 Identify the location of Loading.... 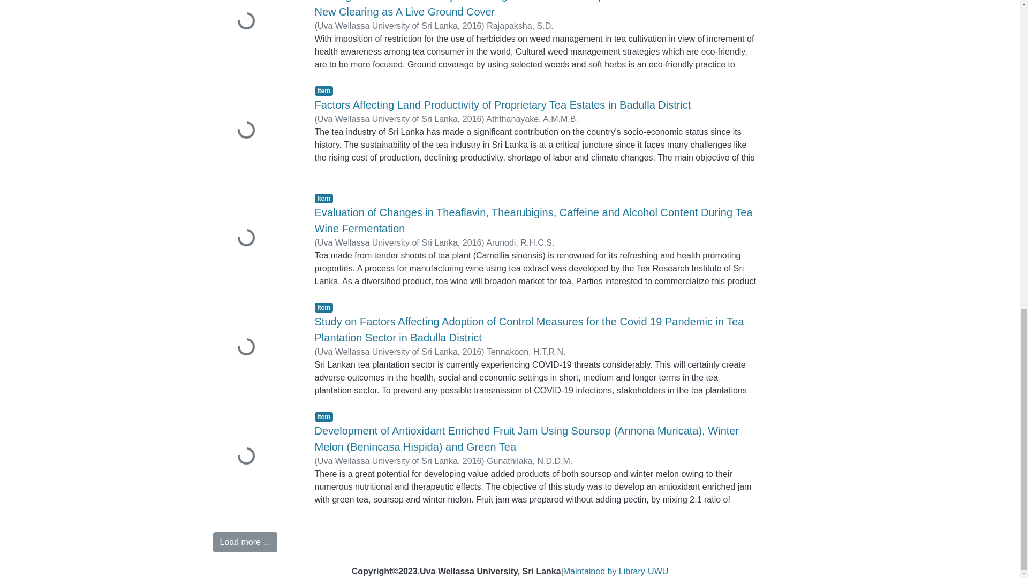
(256, 34).